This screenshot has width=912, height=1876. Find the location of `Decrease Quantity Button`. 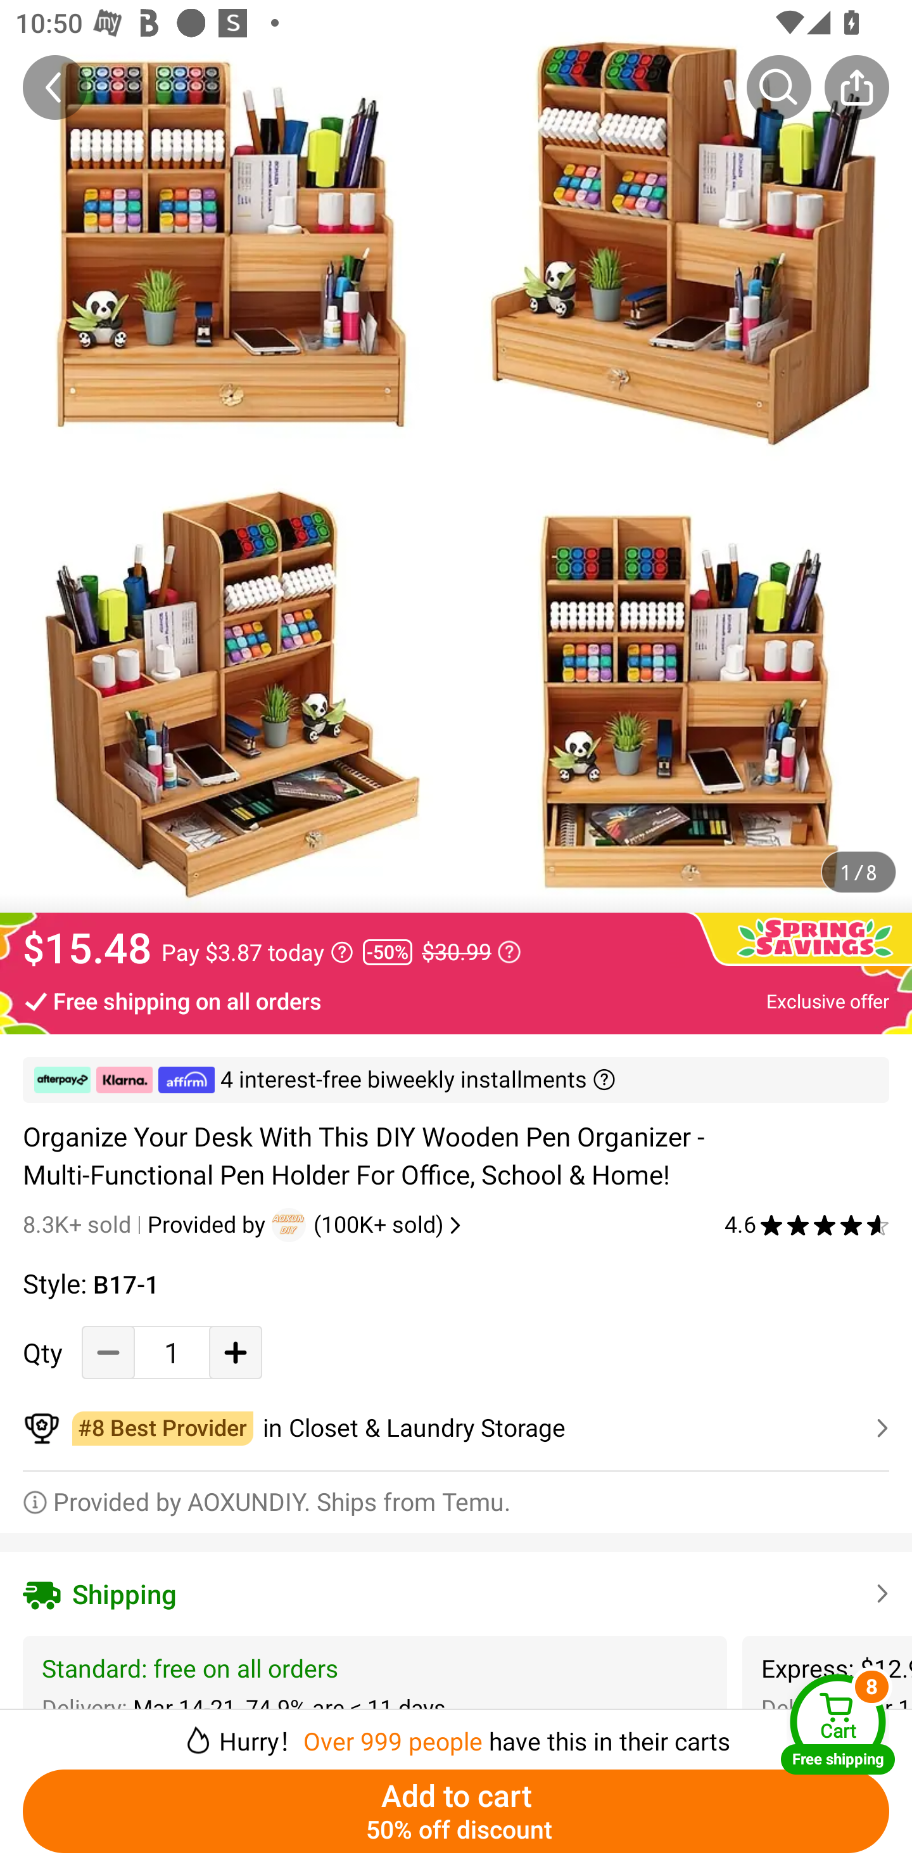

Decrease Quantity Button is located at coordinates (108, 1352).